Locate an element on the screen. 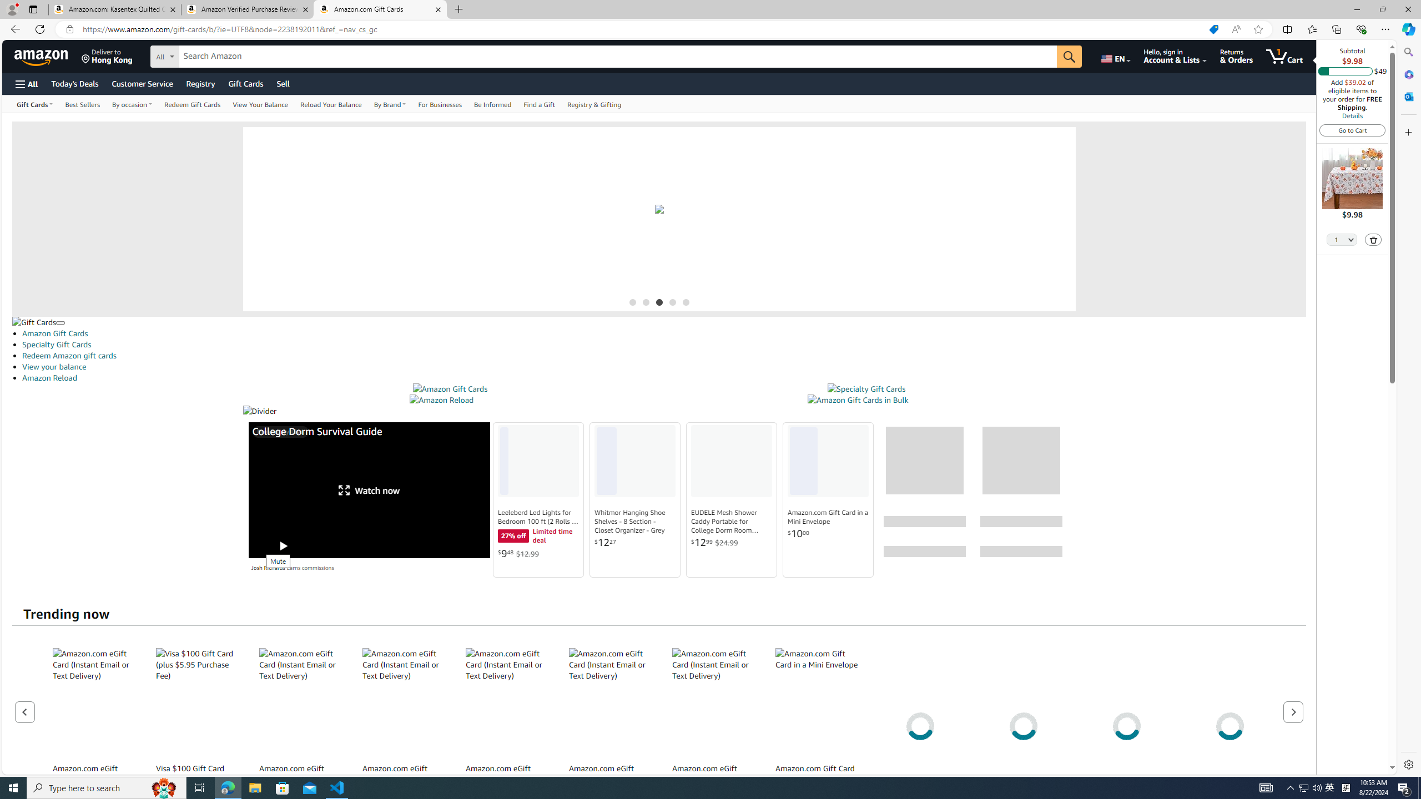 The width and height of the screenshot is (1421, 799). Amazon.com Gift Card in a Mini Envelope is located at coordinates (828, 517).